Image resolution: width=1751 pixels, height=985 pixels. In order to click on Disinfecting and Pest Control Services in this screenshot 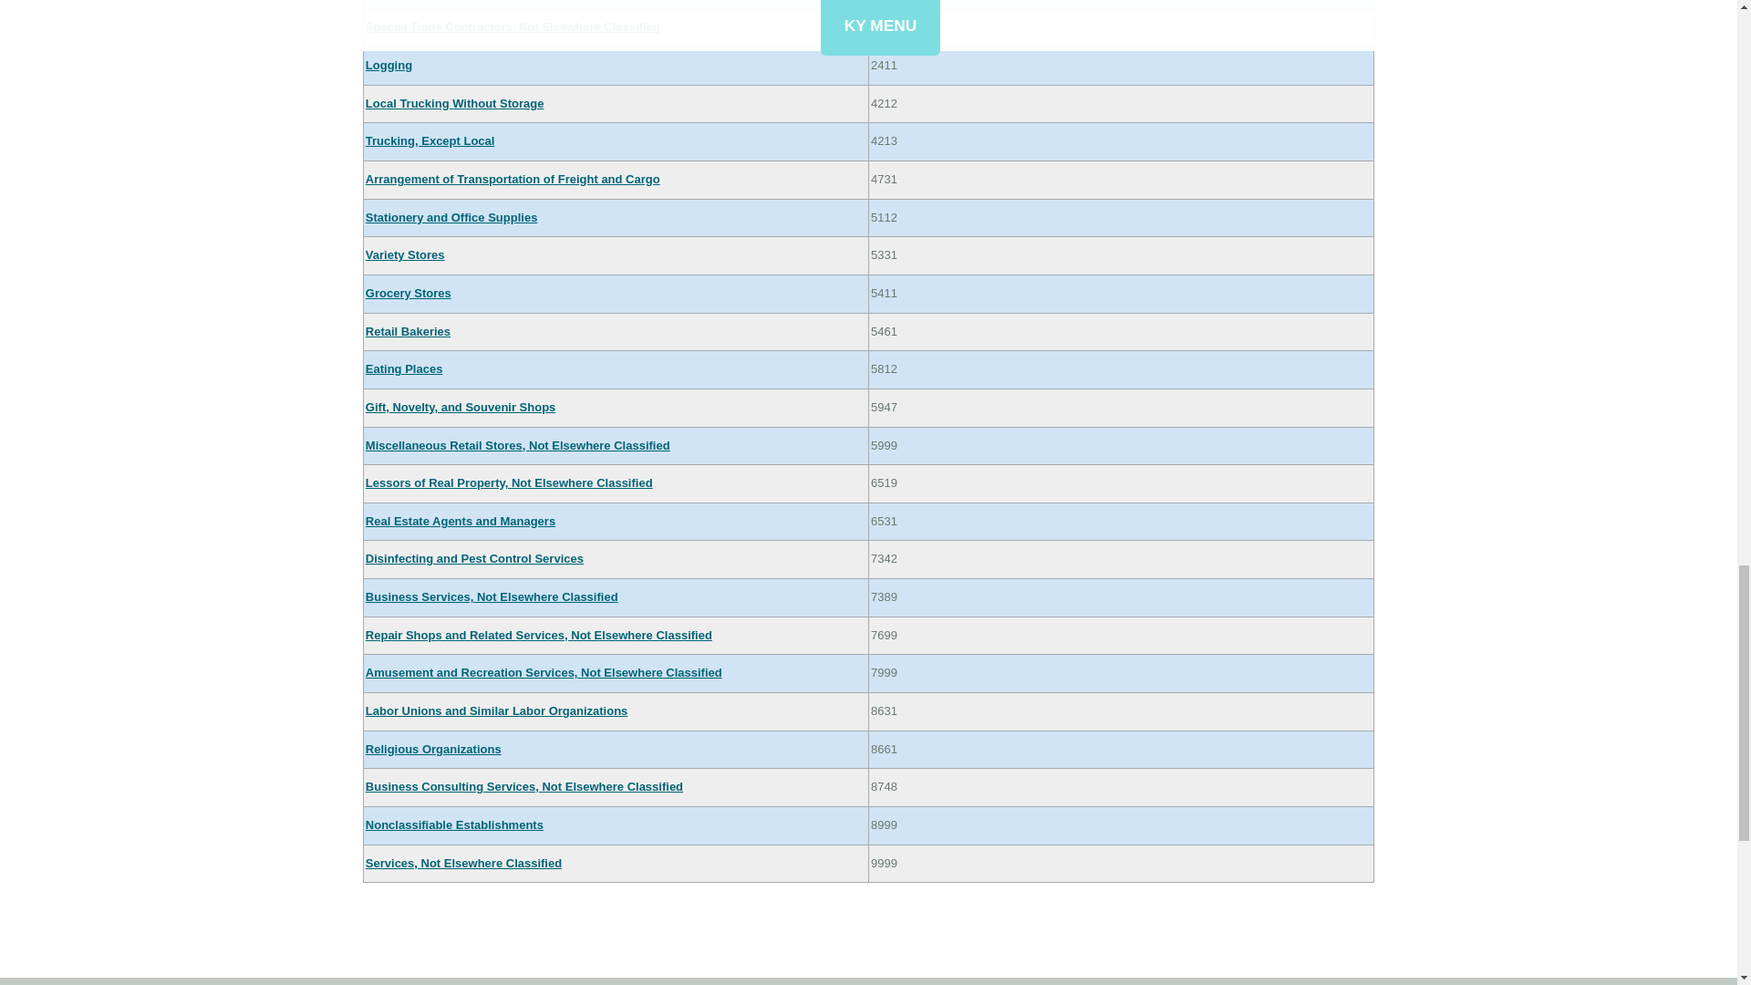, I will do `click(474, 558)`.